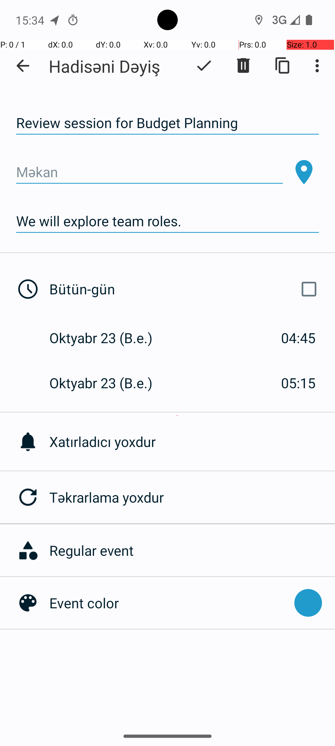 The width and height of the screenshot is (335, 746). What do you see at coordinates (204, 66) in the screenshot?
I see `Saxla` at bounding box center [204, 66].